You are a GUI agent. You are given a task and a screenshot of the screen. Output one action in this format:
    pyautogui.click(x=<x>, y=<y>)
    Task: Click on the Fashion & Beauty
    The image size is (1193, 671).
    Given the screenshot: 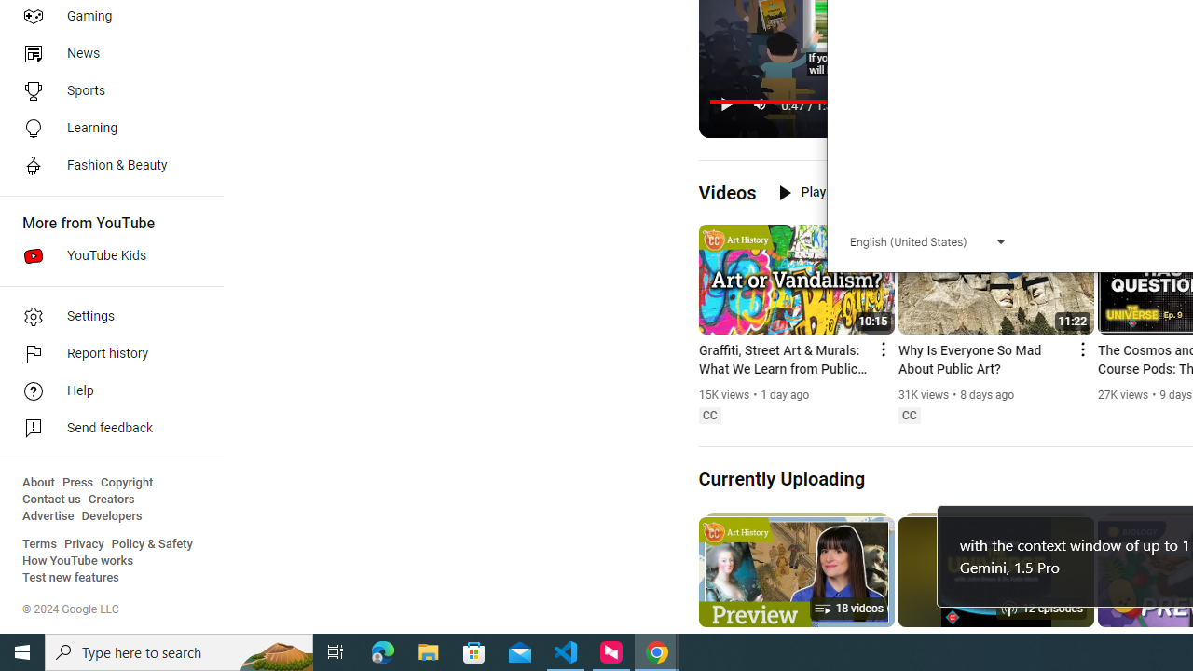 What is the action you would take?
    pyautogui.click(x=106, y=166)
    